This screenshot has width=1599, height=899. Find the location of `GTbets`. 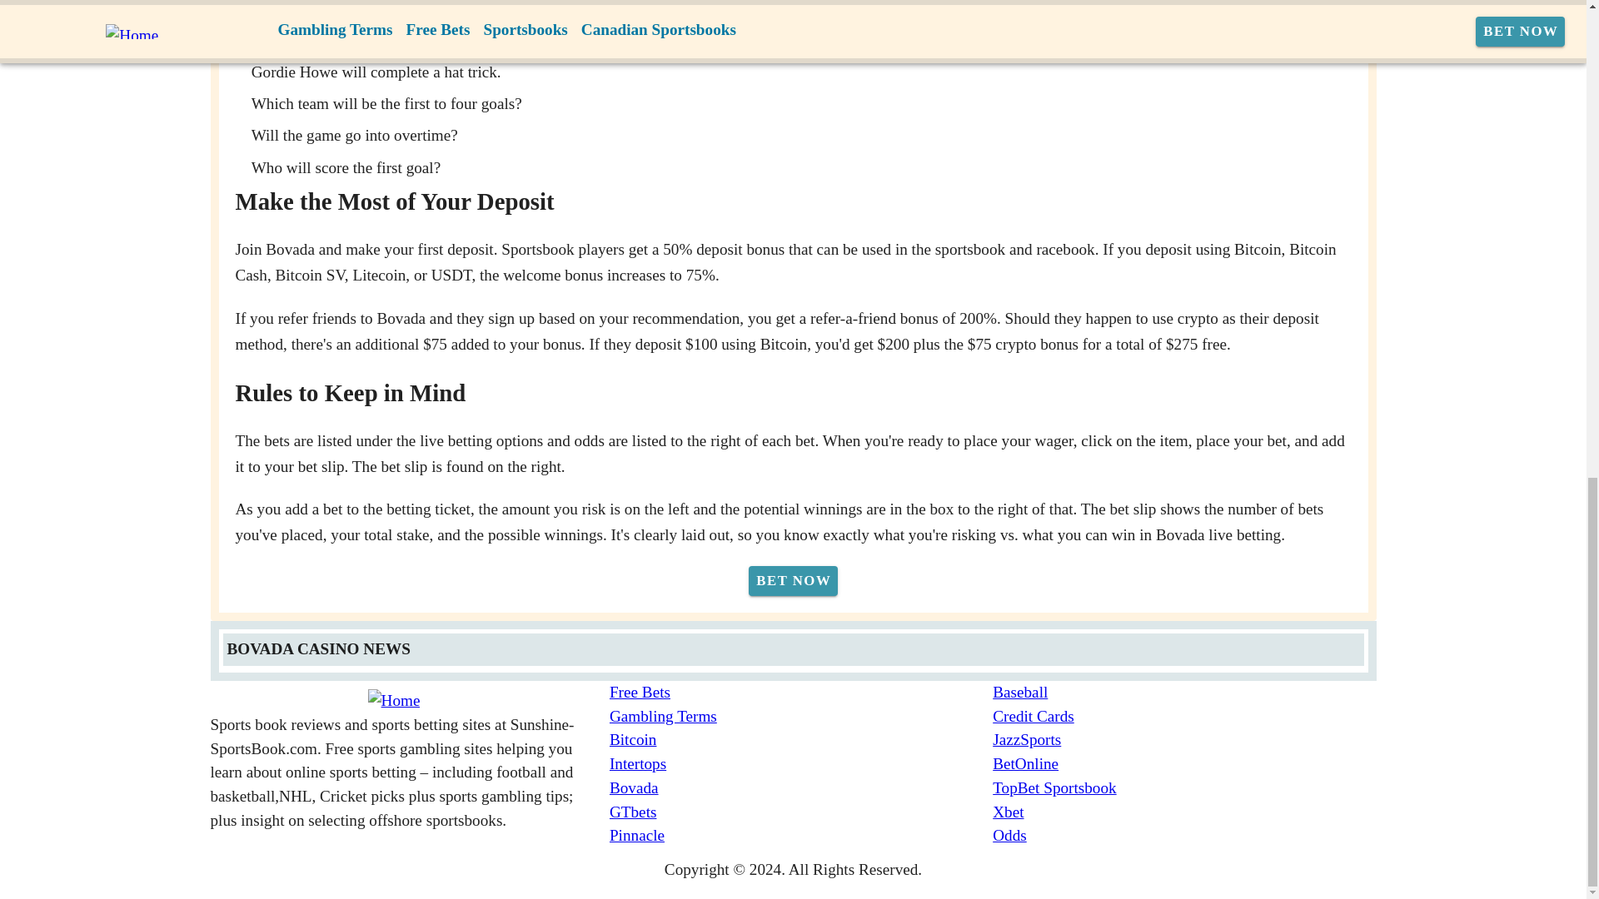

GTbets is located at coordinates (801, 812).